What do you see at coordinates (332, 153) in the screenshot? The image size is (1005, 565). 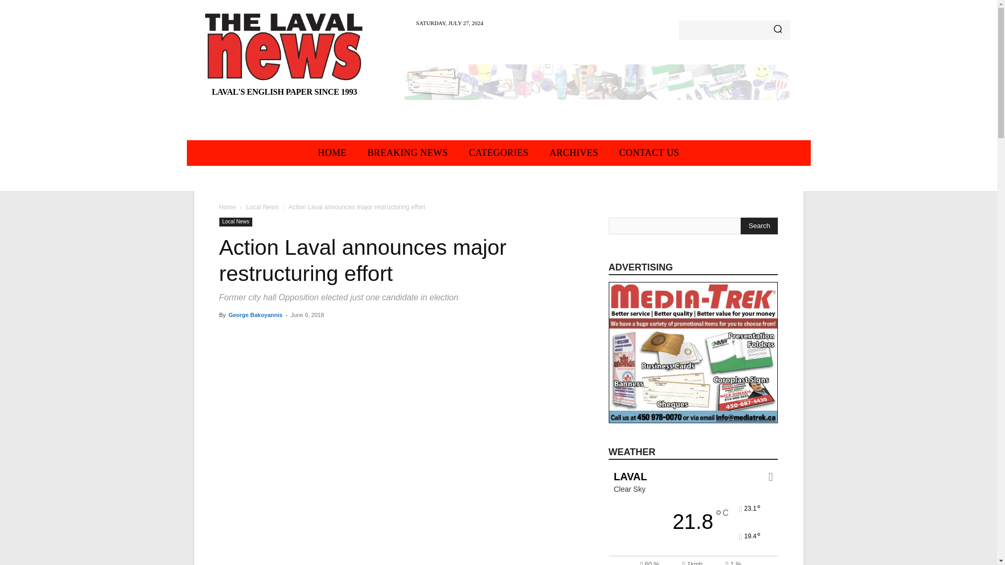 I see `HOME` at bounding box center [332, 153].